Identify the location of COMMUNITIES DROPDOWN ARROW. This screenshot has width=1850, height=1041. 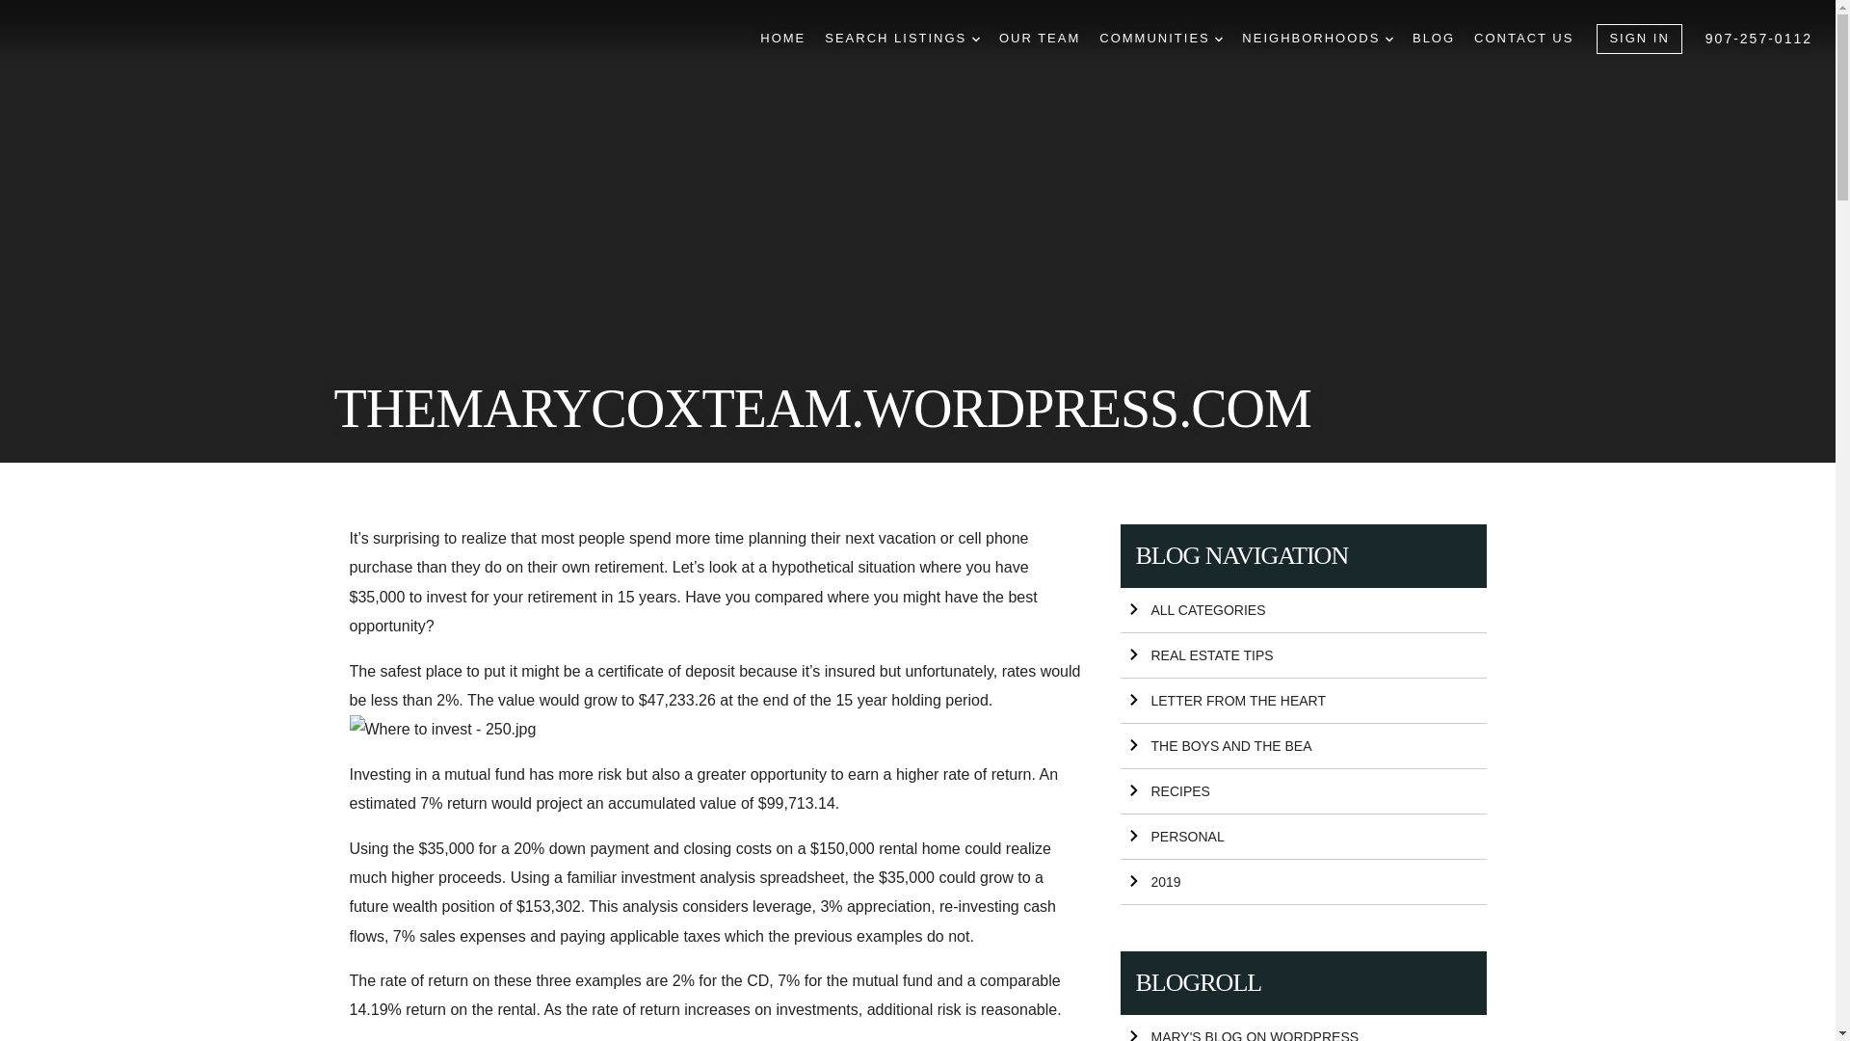
(1160, 39).